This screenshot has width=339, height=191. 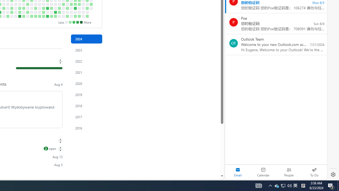 I want to click on 2017, so click(x=86, y=117).